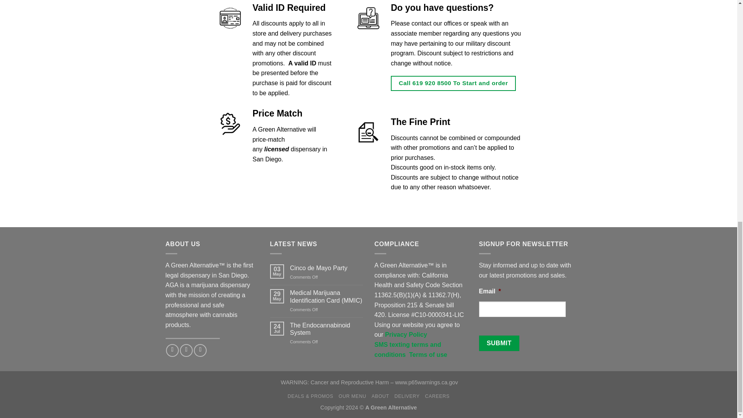 The height and width of the screenshot is (418, 743). What do you see at coordinates (453, 83) in the screenshot?
I see `Call 619 920 8500 To Start and order` at bounding box center [453, 83].